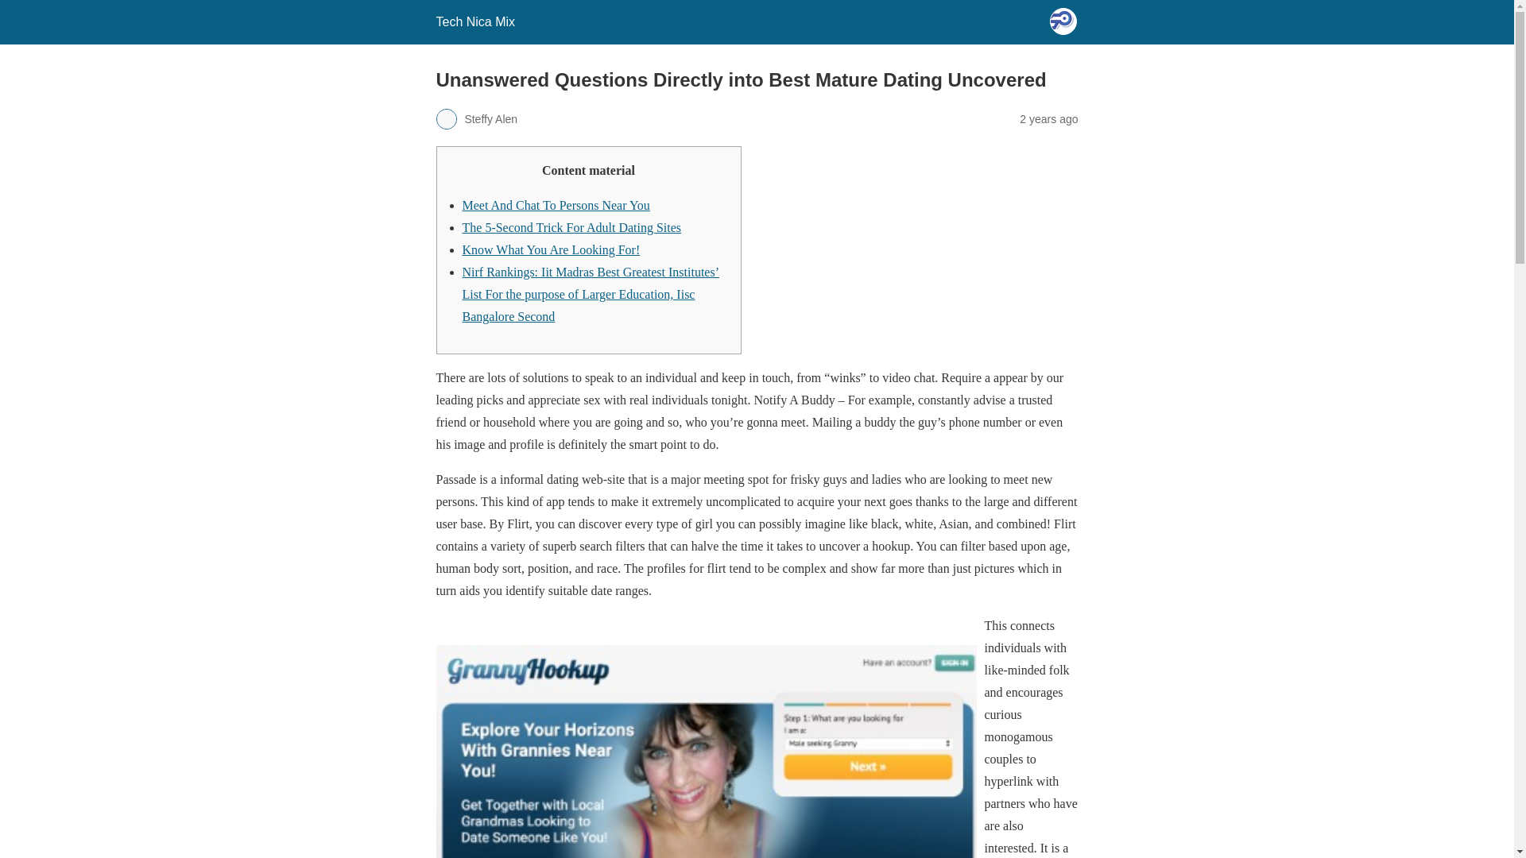 This screenshot has width=1526, height=858. I want to click on The 5-Second Trick For Adult Dating Sites, so click(572, 227).